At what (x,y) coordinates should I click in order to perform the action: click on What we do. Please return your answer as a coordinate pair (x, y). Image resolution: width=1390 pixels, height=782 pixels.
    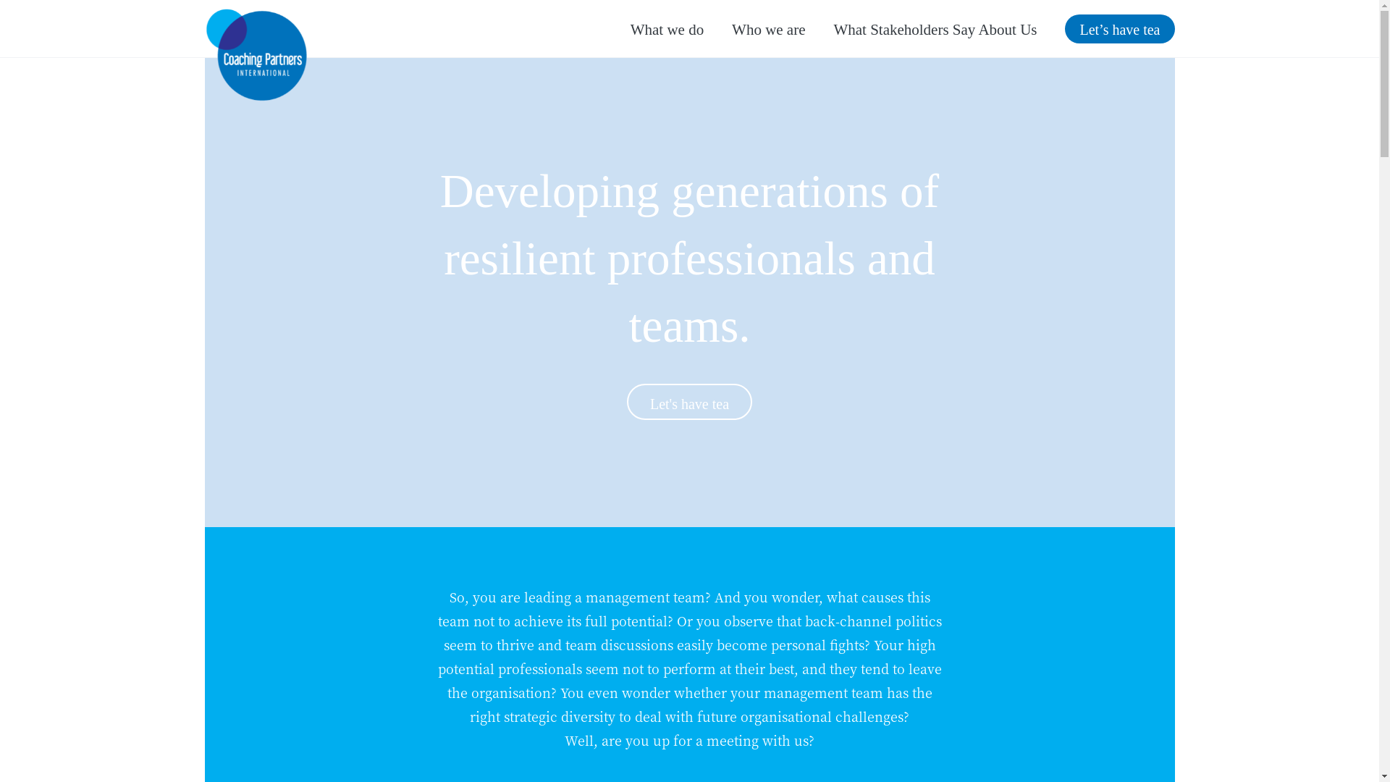
    Looking at the image, I should click on (667, 30).